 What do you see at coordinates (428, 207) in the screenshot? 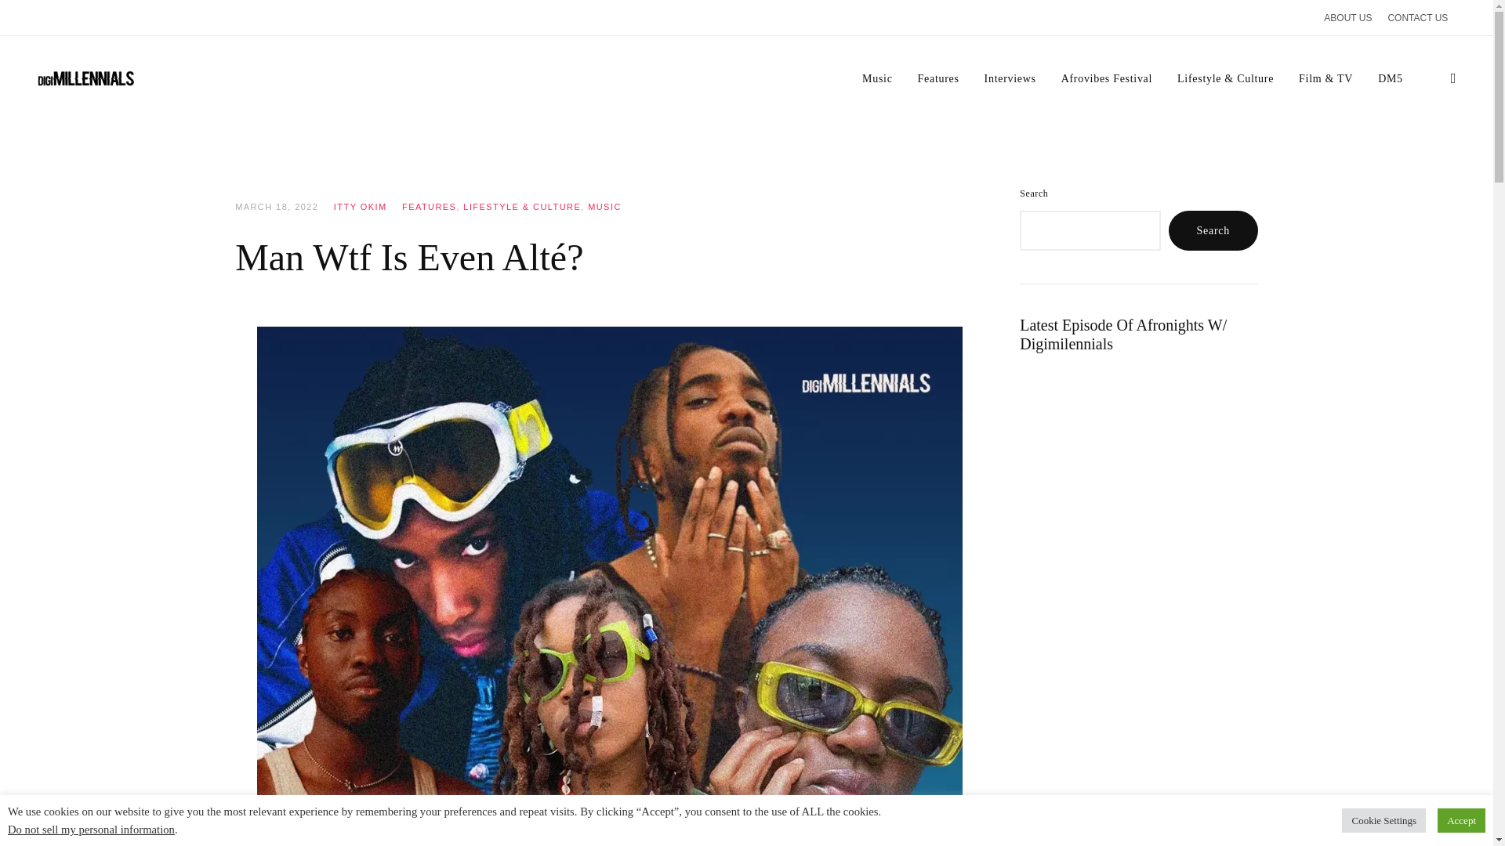
I see `FEATURES` at bounding box center [428, 207].